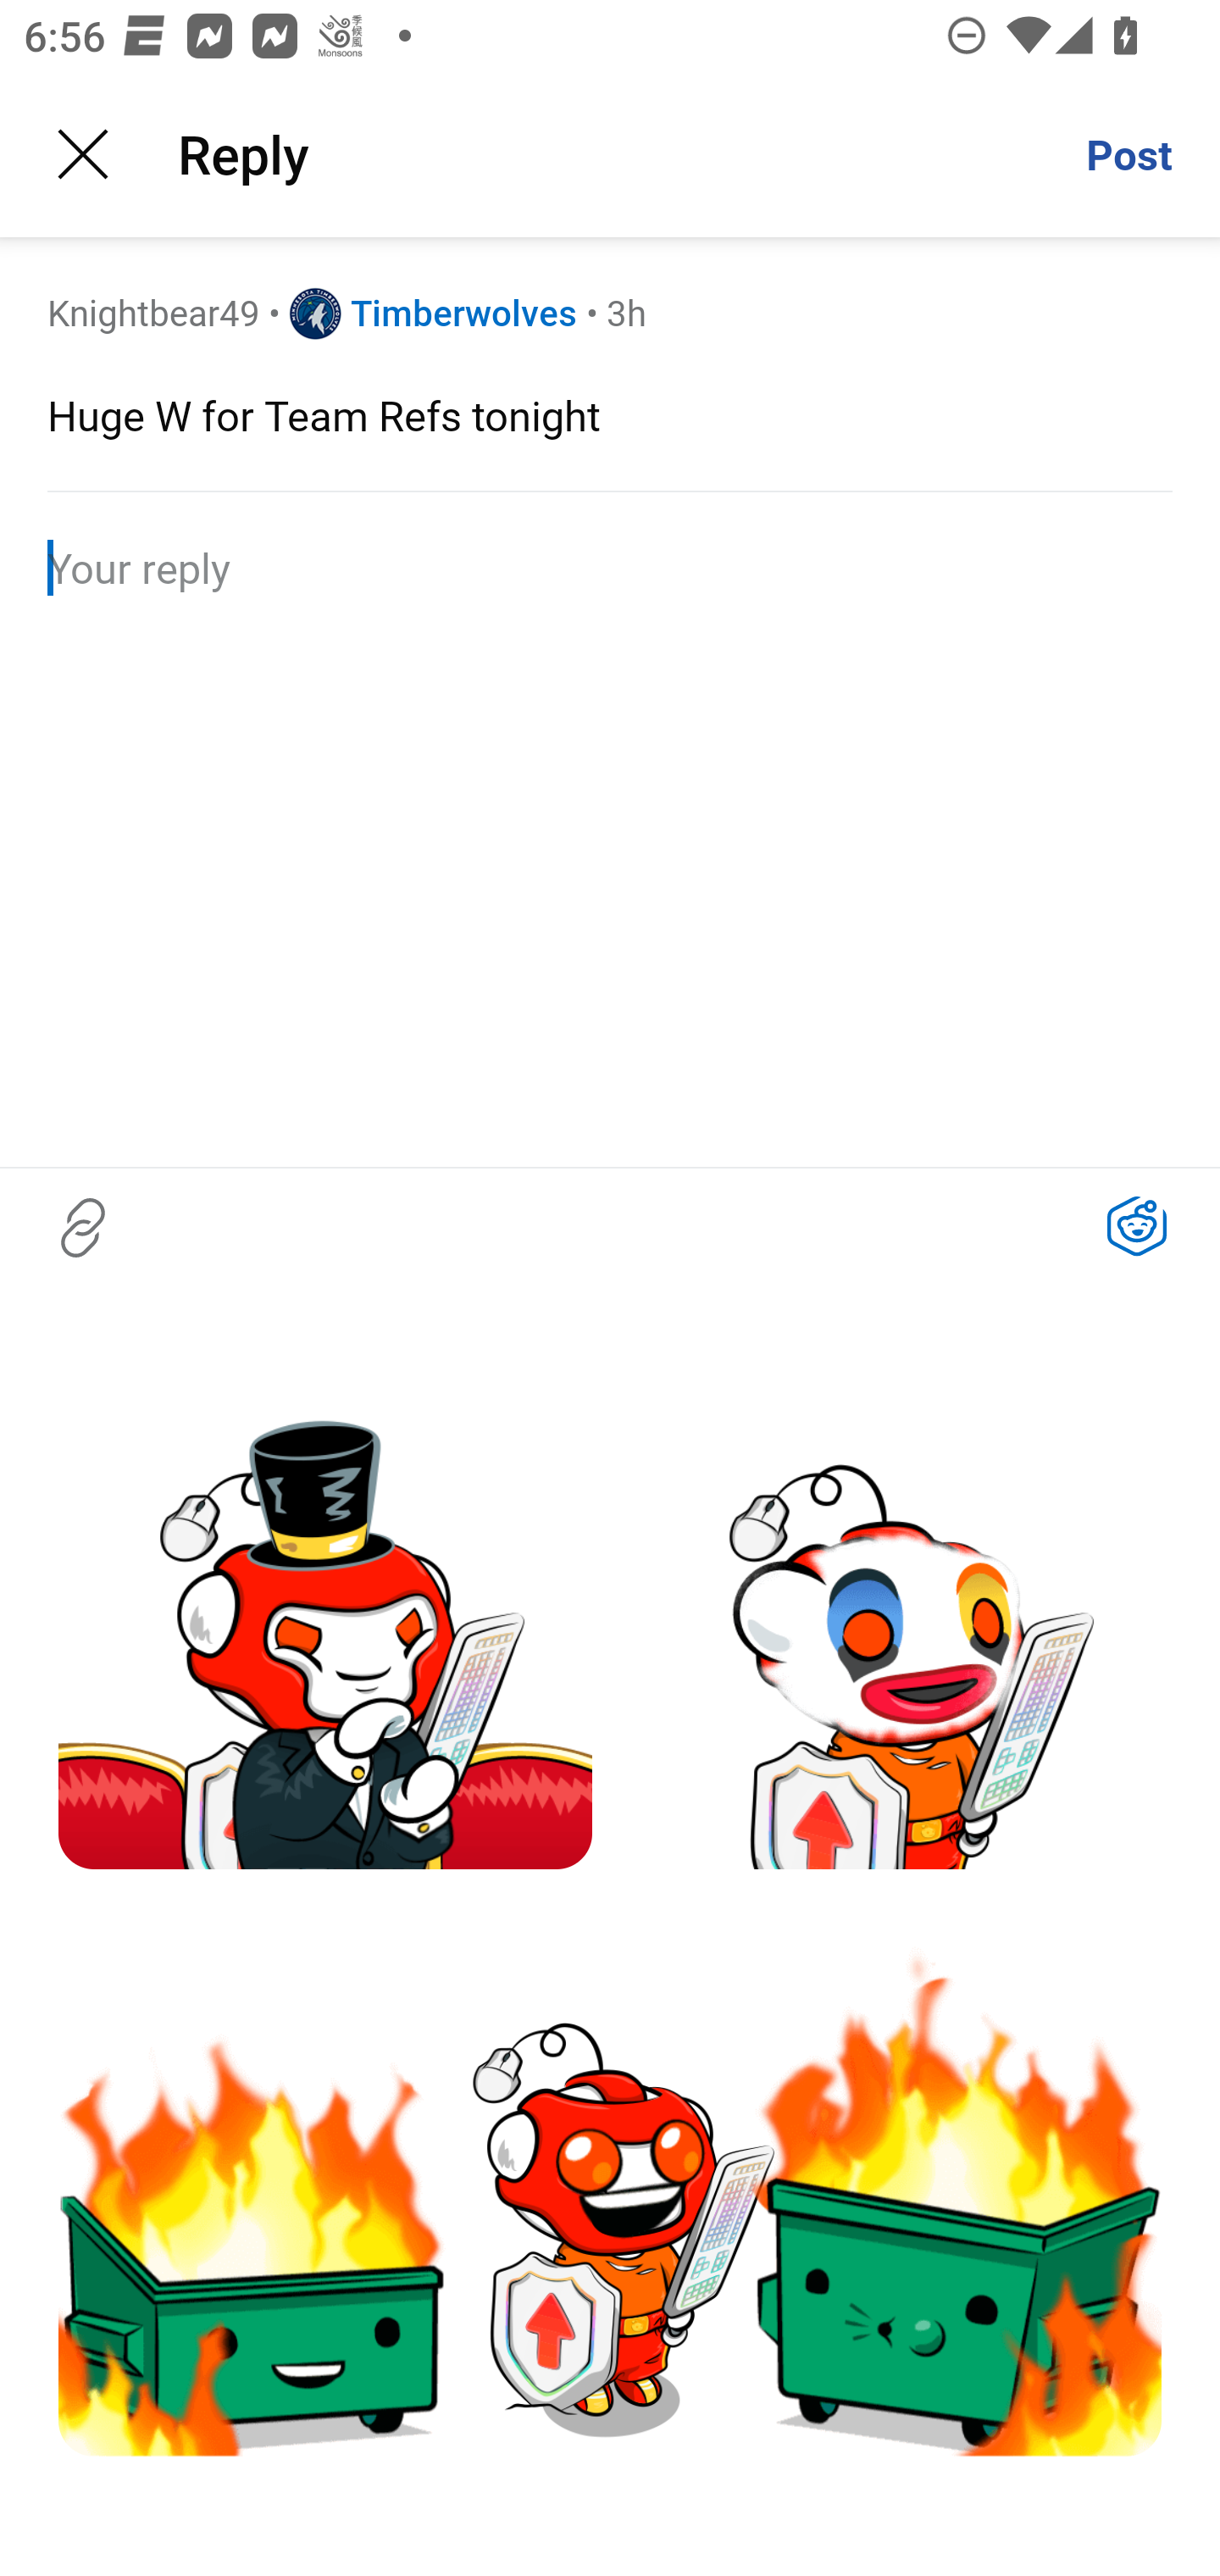 The width and height of the screenshot is (1220, 2576). I want to click on Close, so click(83, 154).